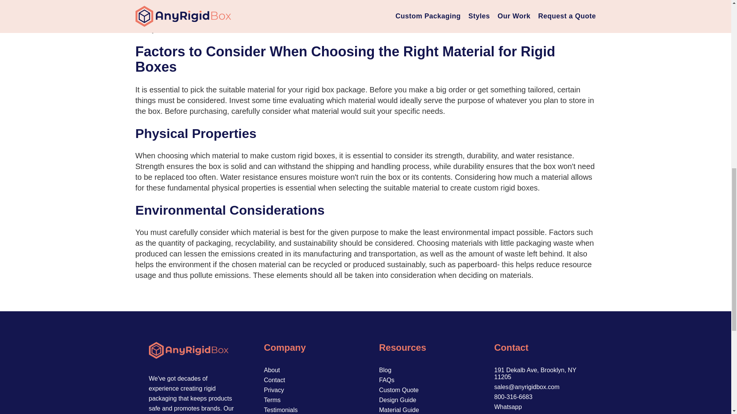  I want to click on 800-316-6683, so click(514, 397).